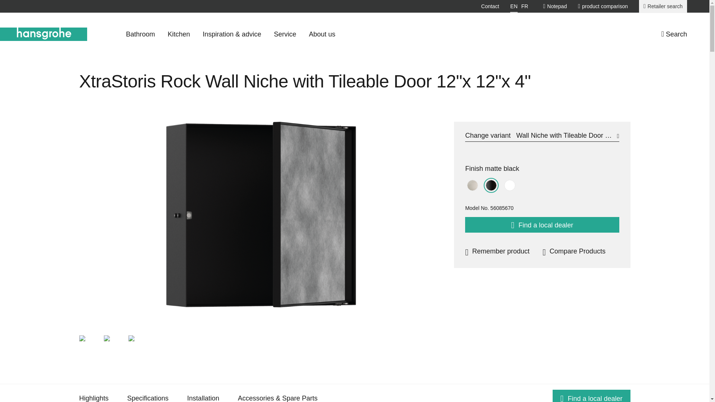  Describe the element at coordinates (322, 34) in the screenshot. I see `About us` at that location.